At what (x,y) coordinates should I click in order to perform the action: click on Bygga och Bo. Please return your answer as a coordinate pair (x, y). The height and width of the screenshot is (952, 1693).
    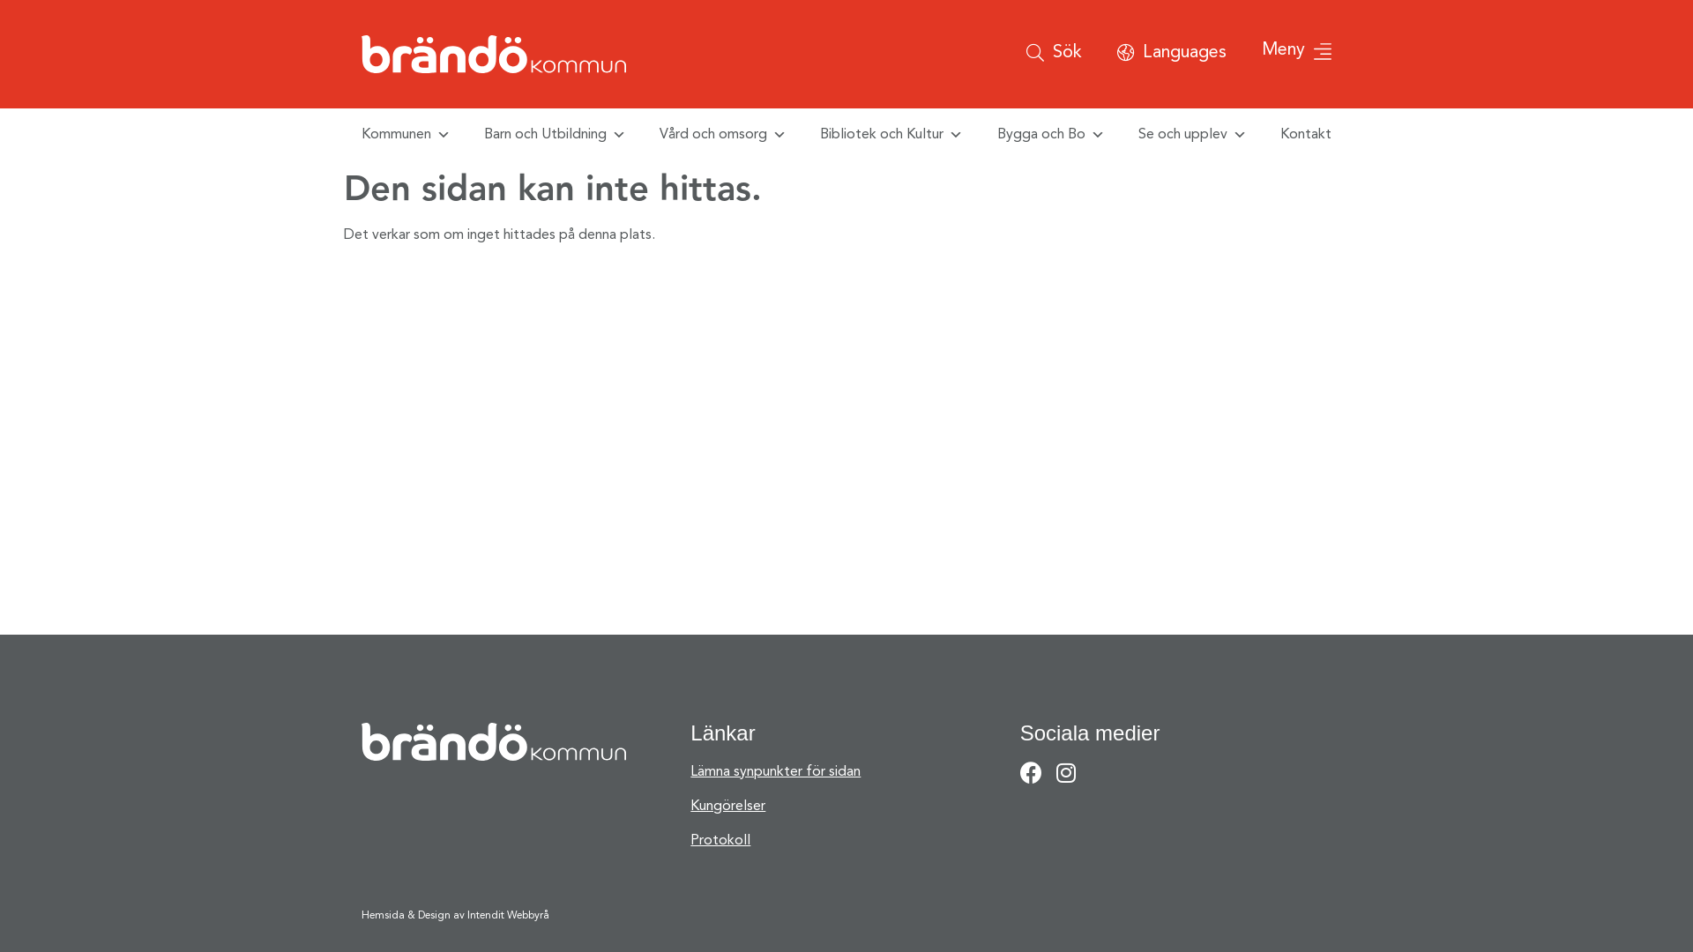
    Looking at the image, I should click on (1051, 135).